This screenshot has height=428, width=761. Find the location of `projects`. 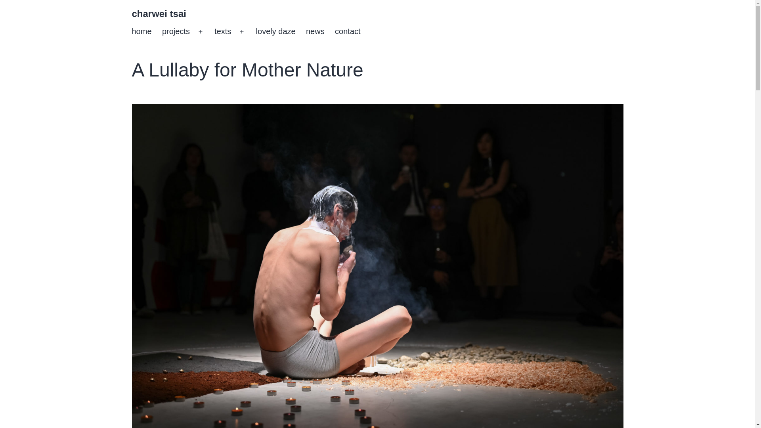

projects is located at coordinates (176, 32).